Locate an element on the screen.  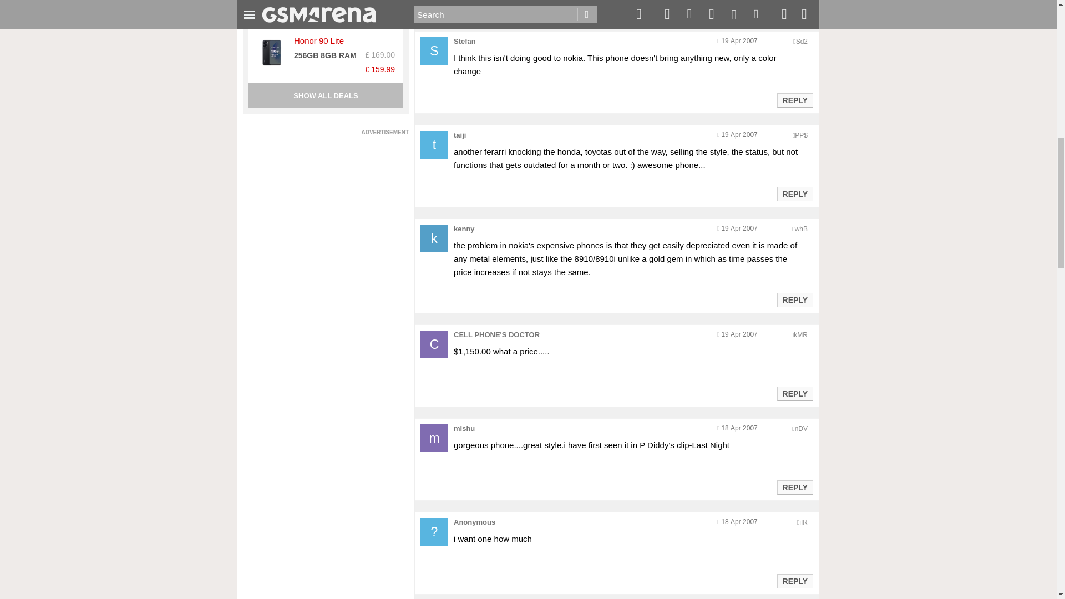
REPLY is located at coordinates (794, 100).